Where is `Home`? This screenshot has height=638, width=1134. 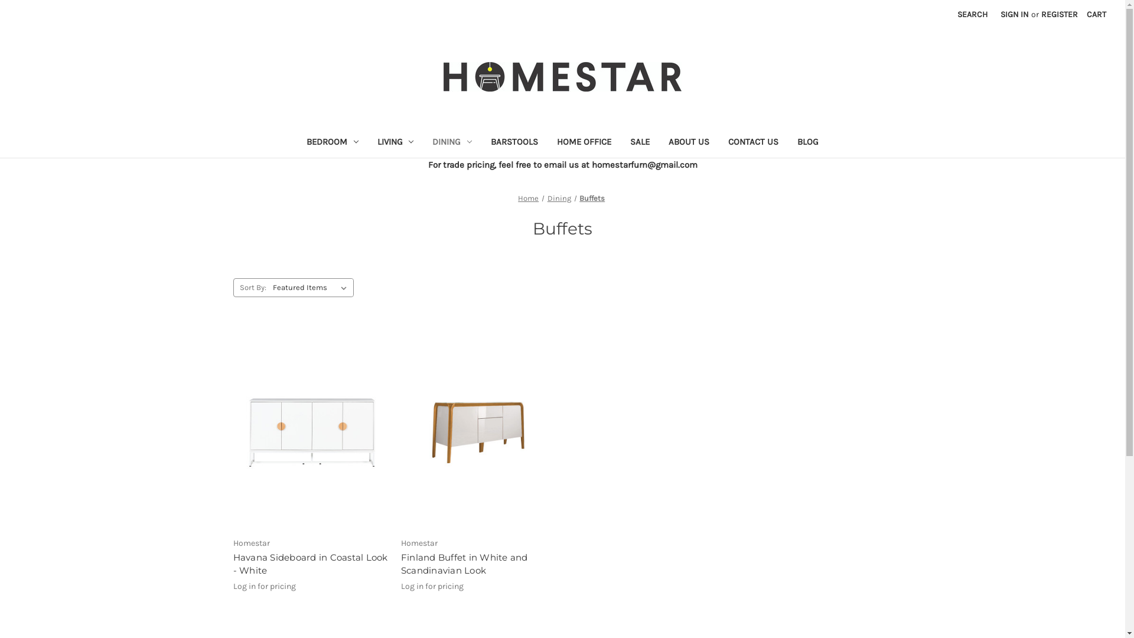
Home is located at coordinates (528, 198).